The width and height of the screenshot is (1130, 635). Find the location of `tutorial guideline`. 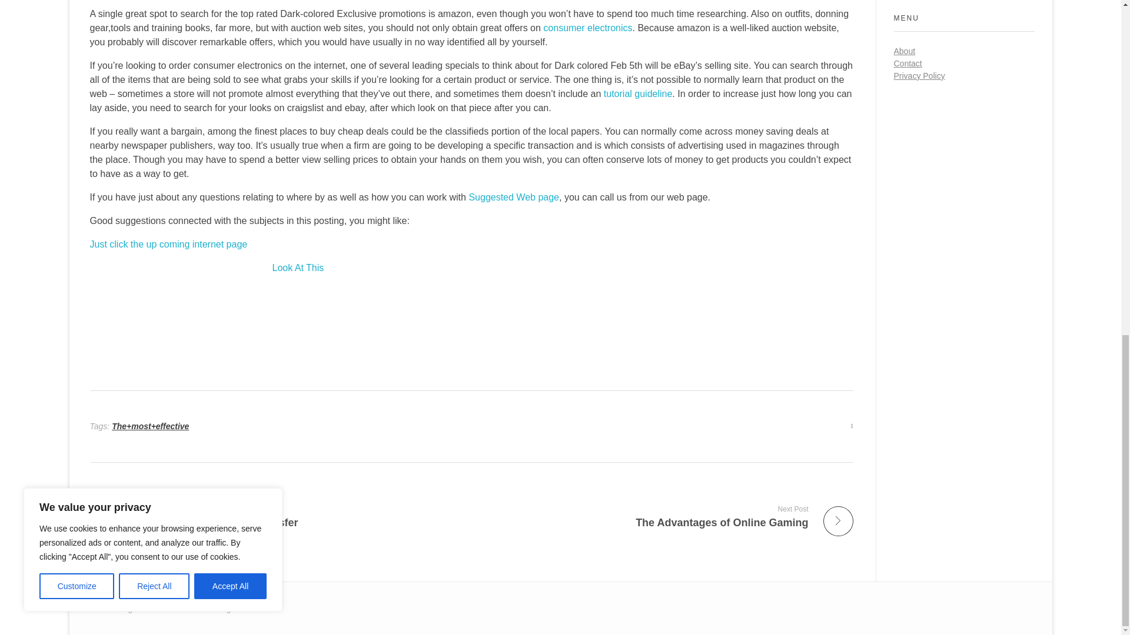

tutorial guideline is located at coordinates (638, 94).